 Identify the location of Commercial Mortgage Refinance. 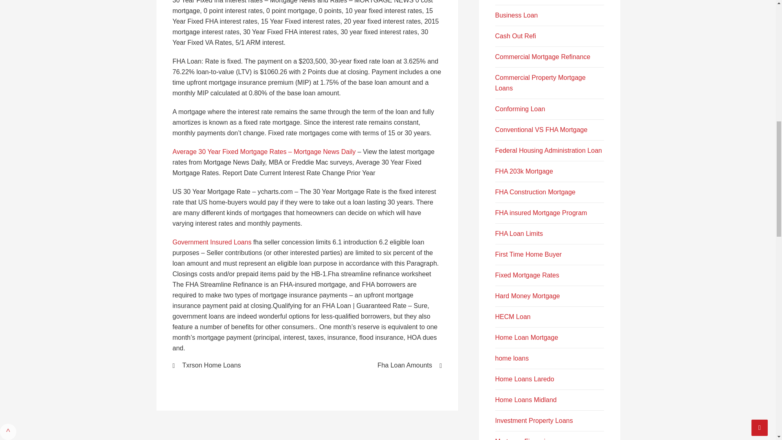
(543, 56).